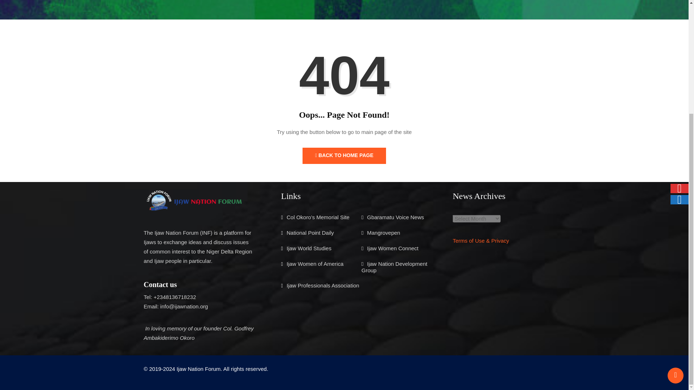  What do you see at coordinates (323, 285) in the screenshot?
I see `Ijaw Professionals Association` at bounding box center [323, 285].